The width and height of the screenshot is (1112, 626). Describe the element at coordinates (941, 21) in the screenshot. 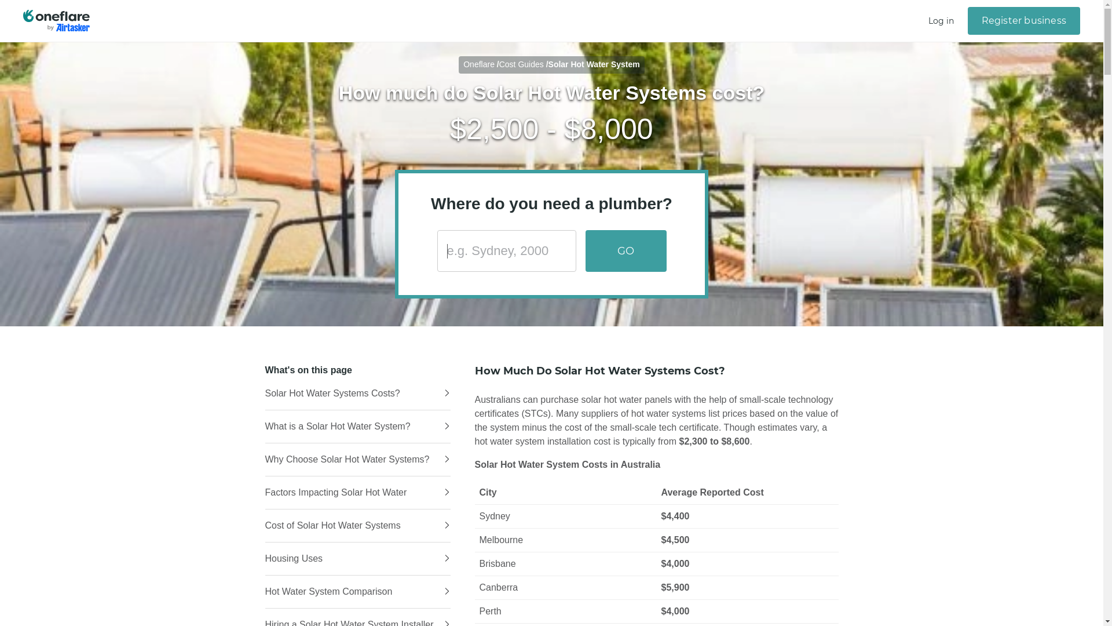

I see `Log in` at that location.